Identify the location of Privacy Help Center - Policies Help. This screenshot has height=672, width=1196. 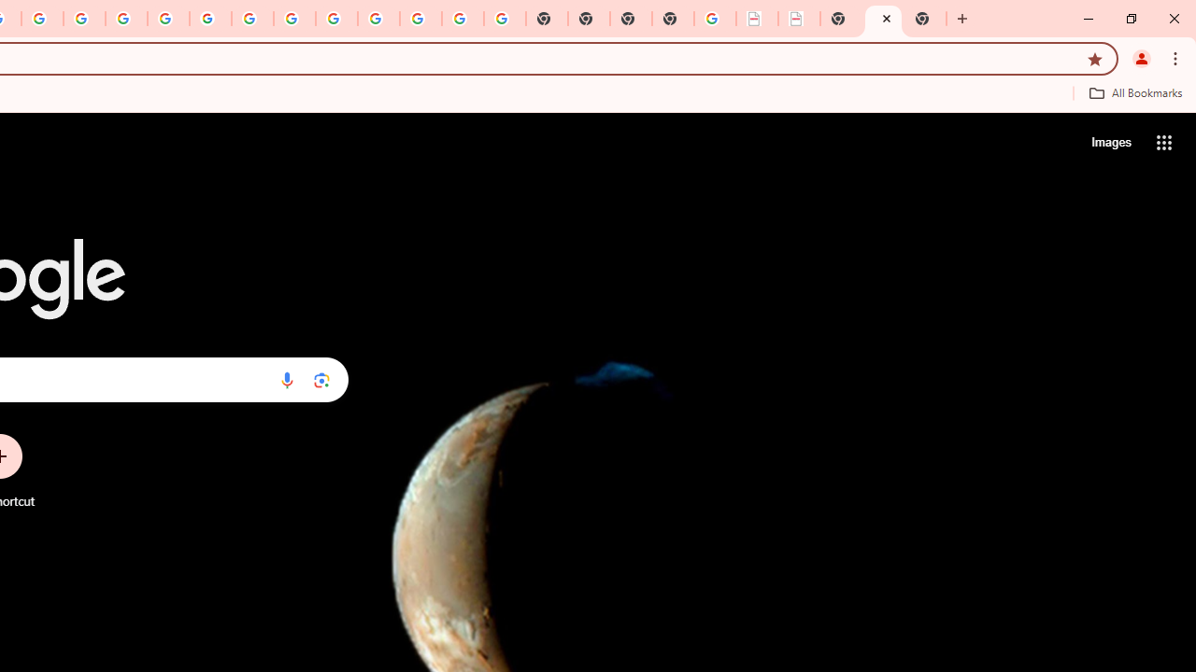
(125, 19).